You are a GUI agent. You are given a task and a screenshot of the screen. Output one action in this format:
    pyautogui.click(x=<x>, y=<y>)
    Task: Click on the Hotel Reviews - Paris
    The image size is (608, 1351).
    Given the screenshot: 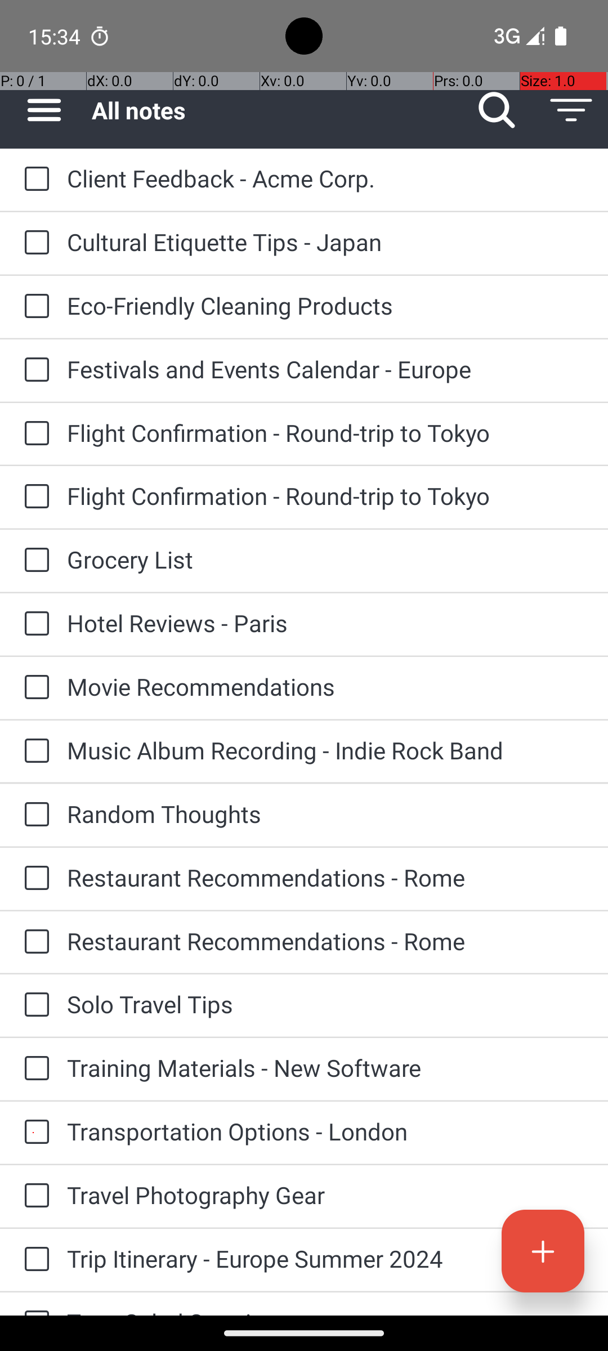 What is the action you would take?
    pyautogui.click(x=327, y=623)
    